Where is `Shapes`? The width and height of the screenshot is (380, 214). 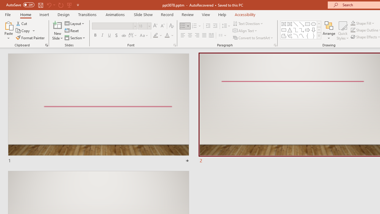
Shapes is located at coordinates (319, 36).